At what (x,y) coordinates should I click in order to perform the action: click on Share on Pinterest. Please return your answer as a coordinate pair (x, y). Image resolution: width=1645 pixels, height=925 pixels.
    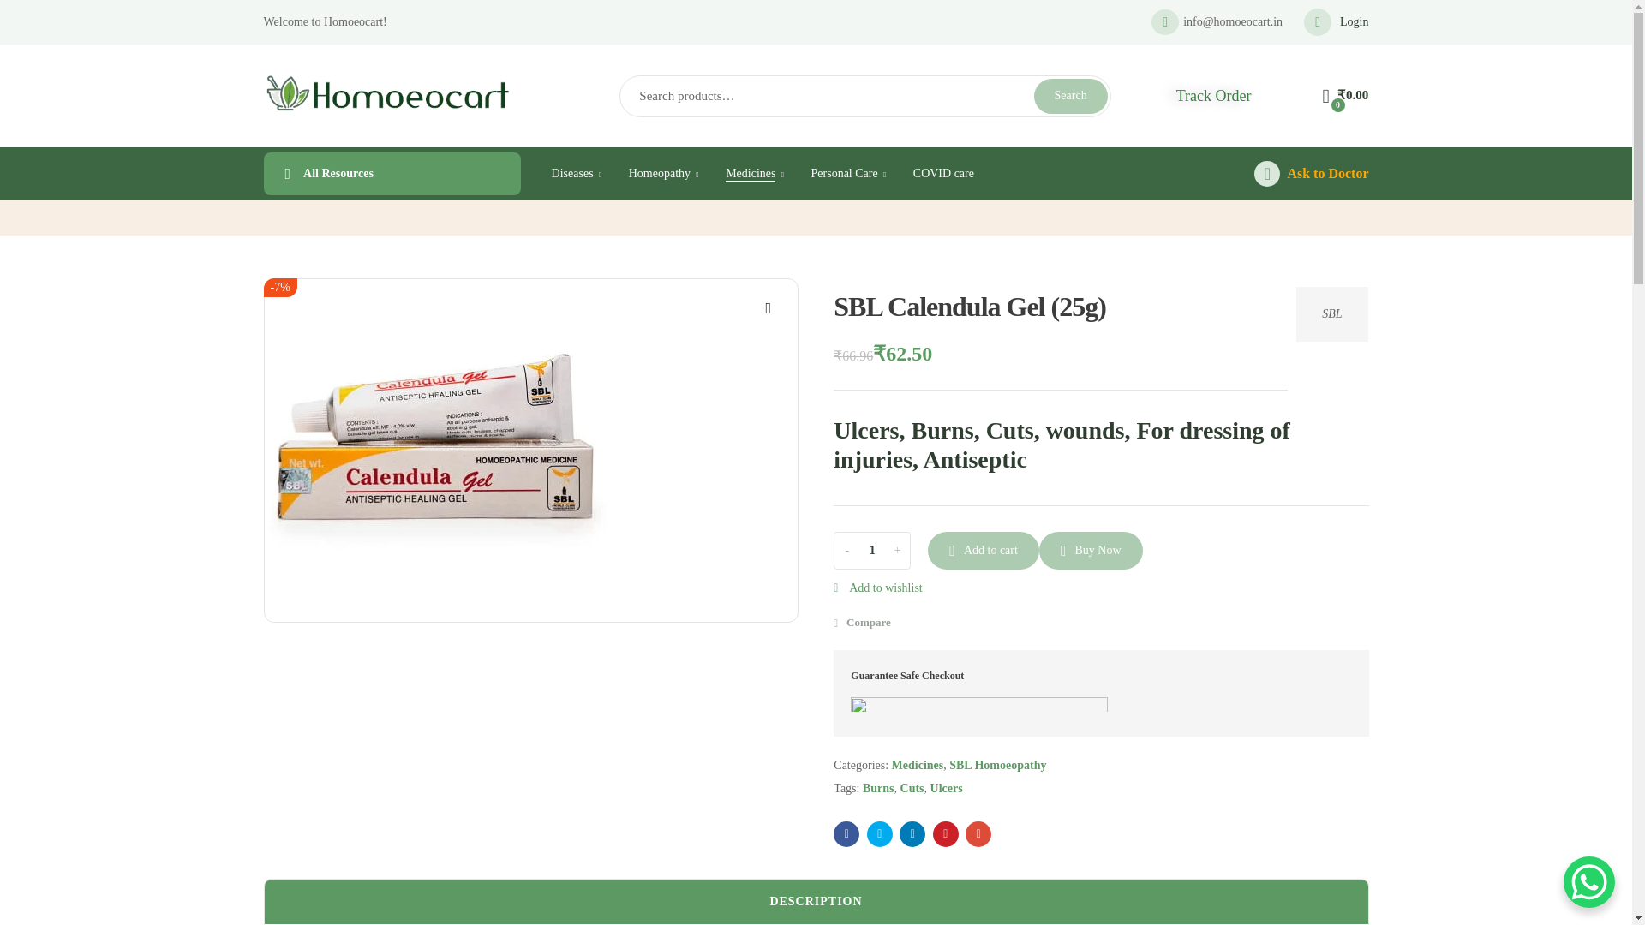
    Looking at the image, I should click on (946, 834).